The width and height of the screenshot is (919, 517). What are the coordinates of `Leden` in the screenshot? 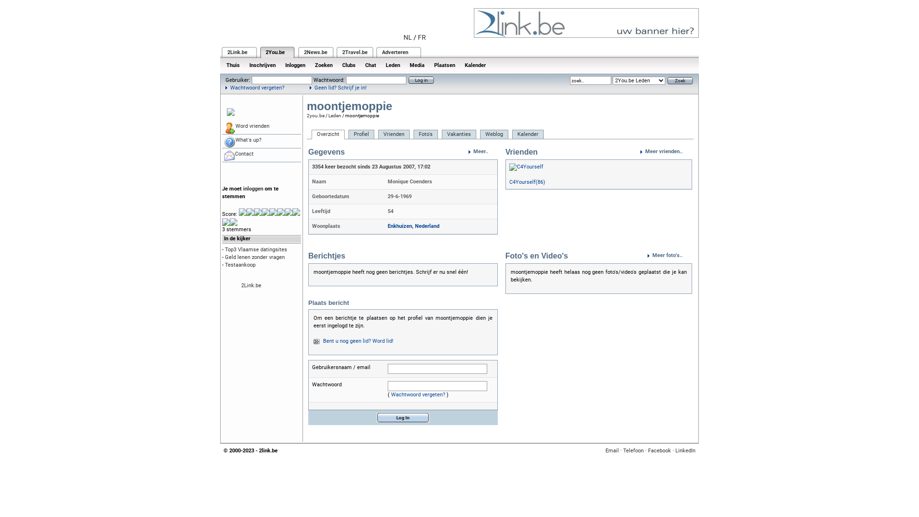 It's located at (335, 116).